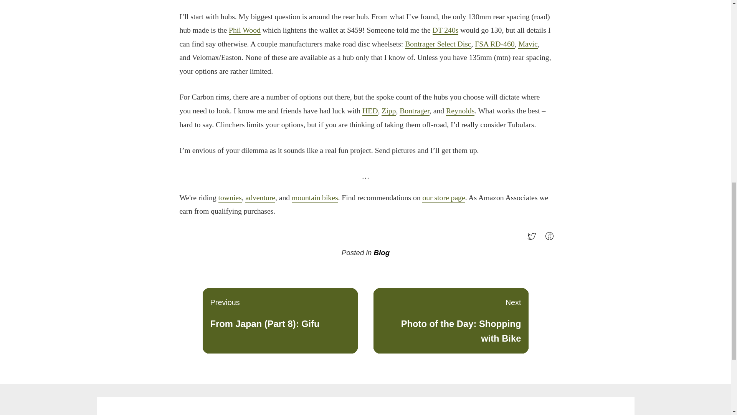 The image size is (737, 415). I want to click on Share on Facebook, so click(551, 239).